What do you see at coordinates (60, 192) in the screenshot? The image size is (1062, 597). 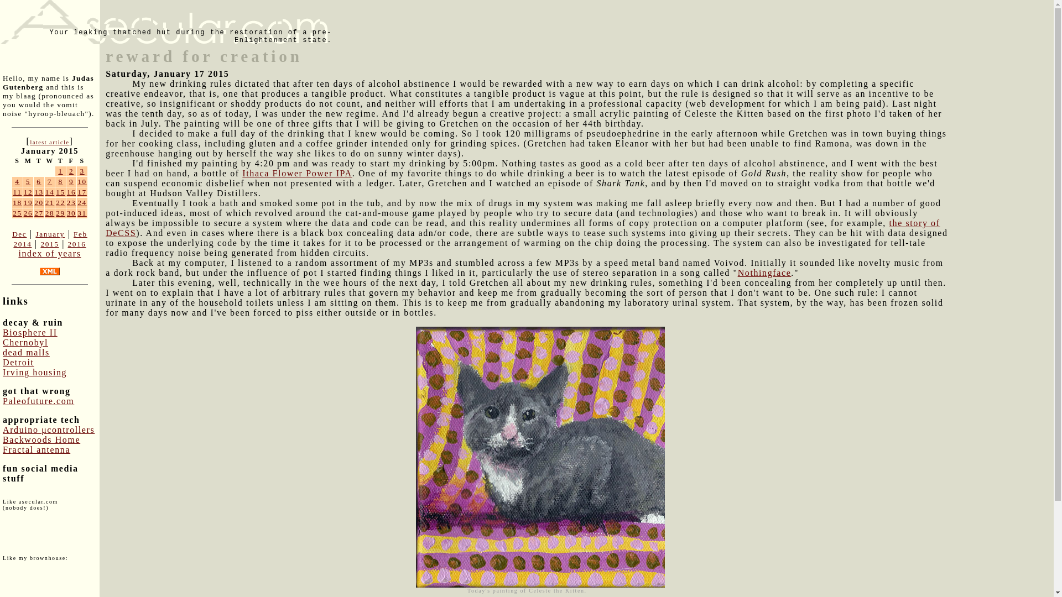 I see `15` at bounding box center [60, 192].